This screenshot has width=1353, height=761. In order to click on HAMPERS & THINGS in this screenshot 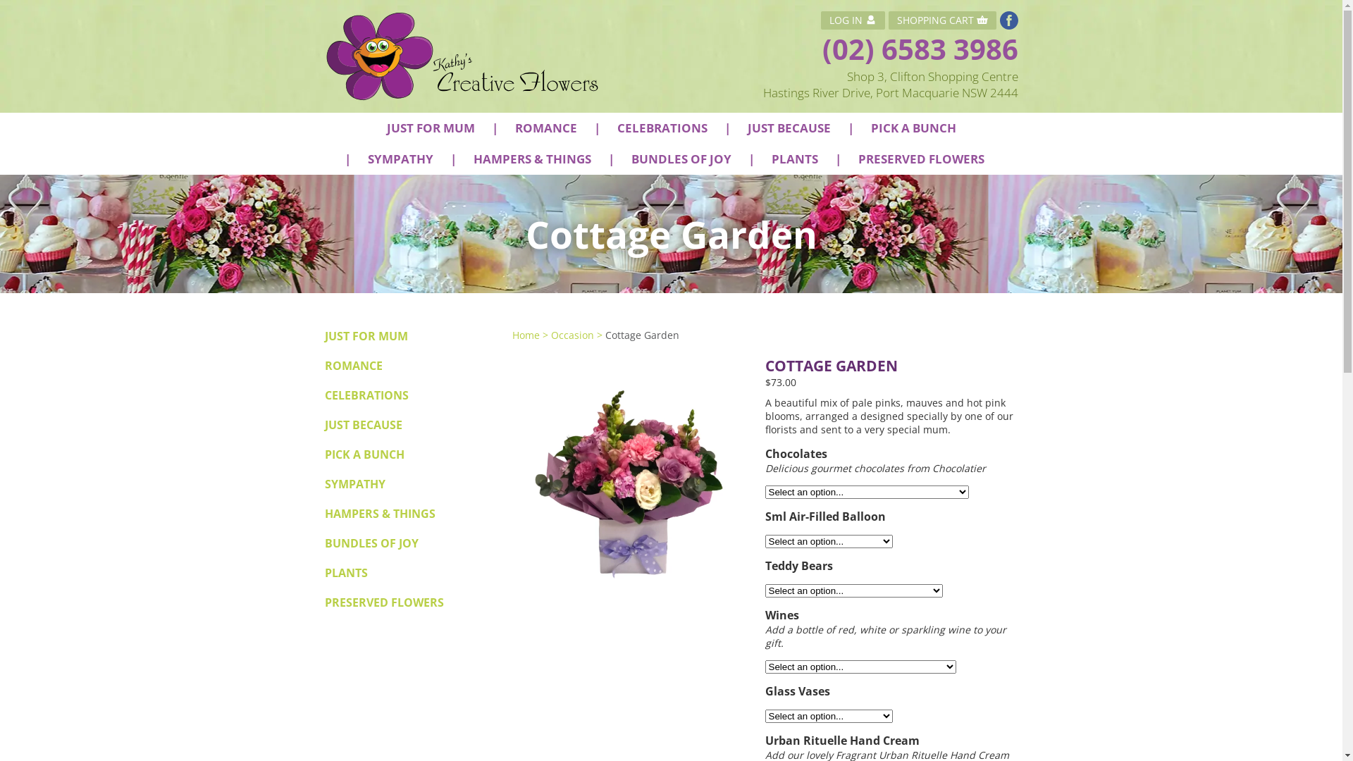, I will do `click(533, 159)`.